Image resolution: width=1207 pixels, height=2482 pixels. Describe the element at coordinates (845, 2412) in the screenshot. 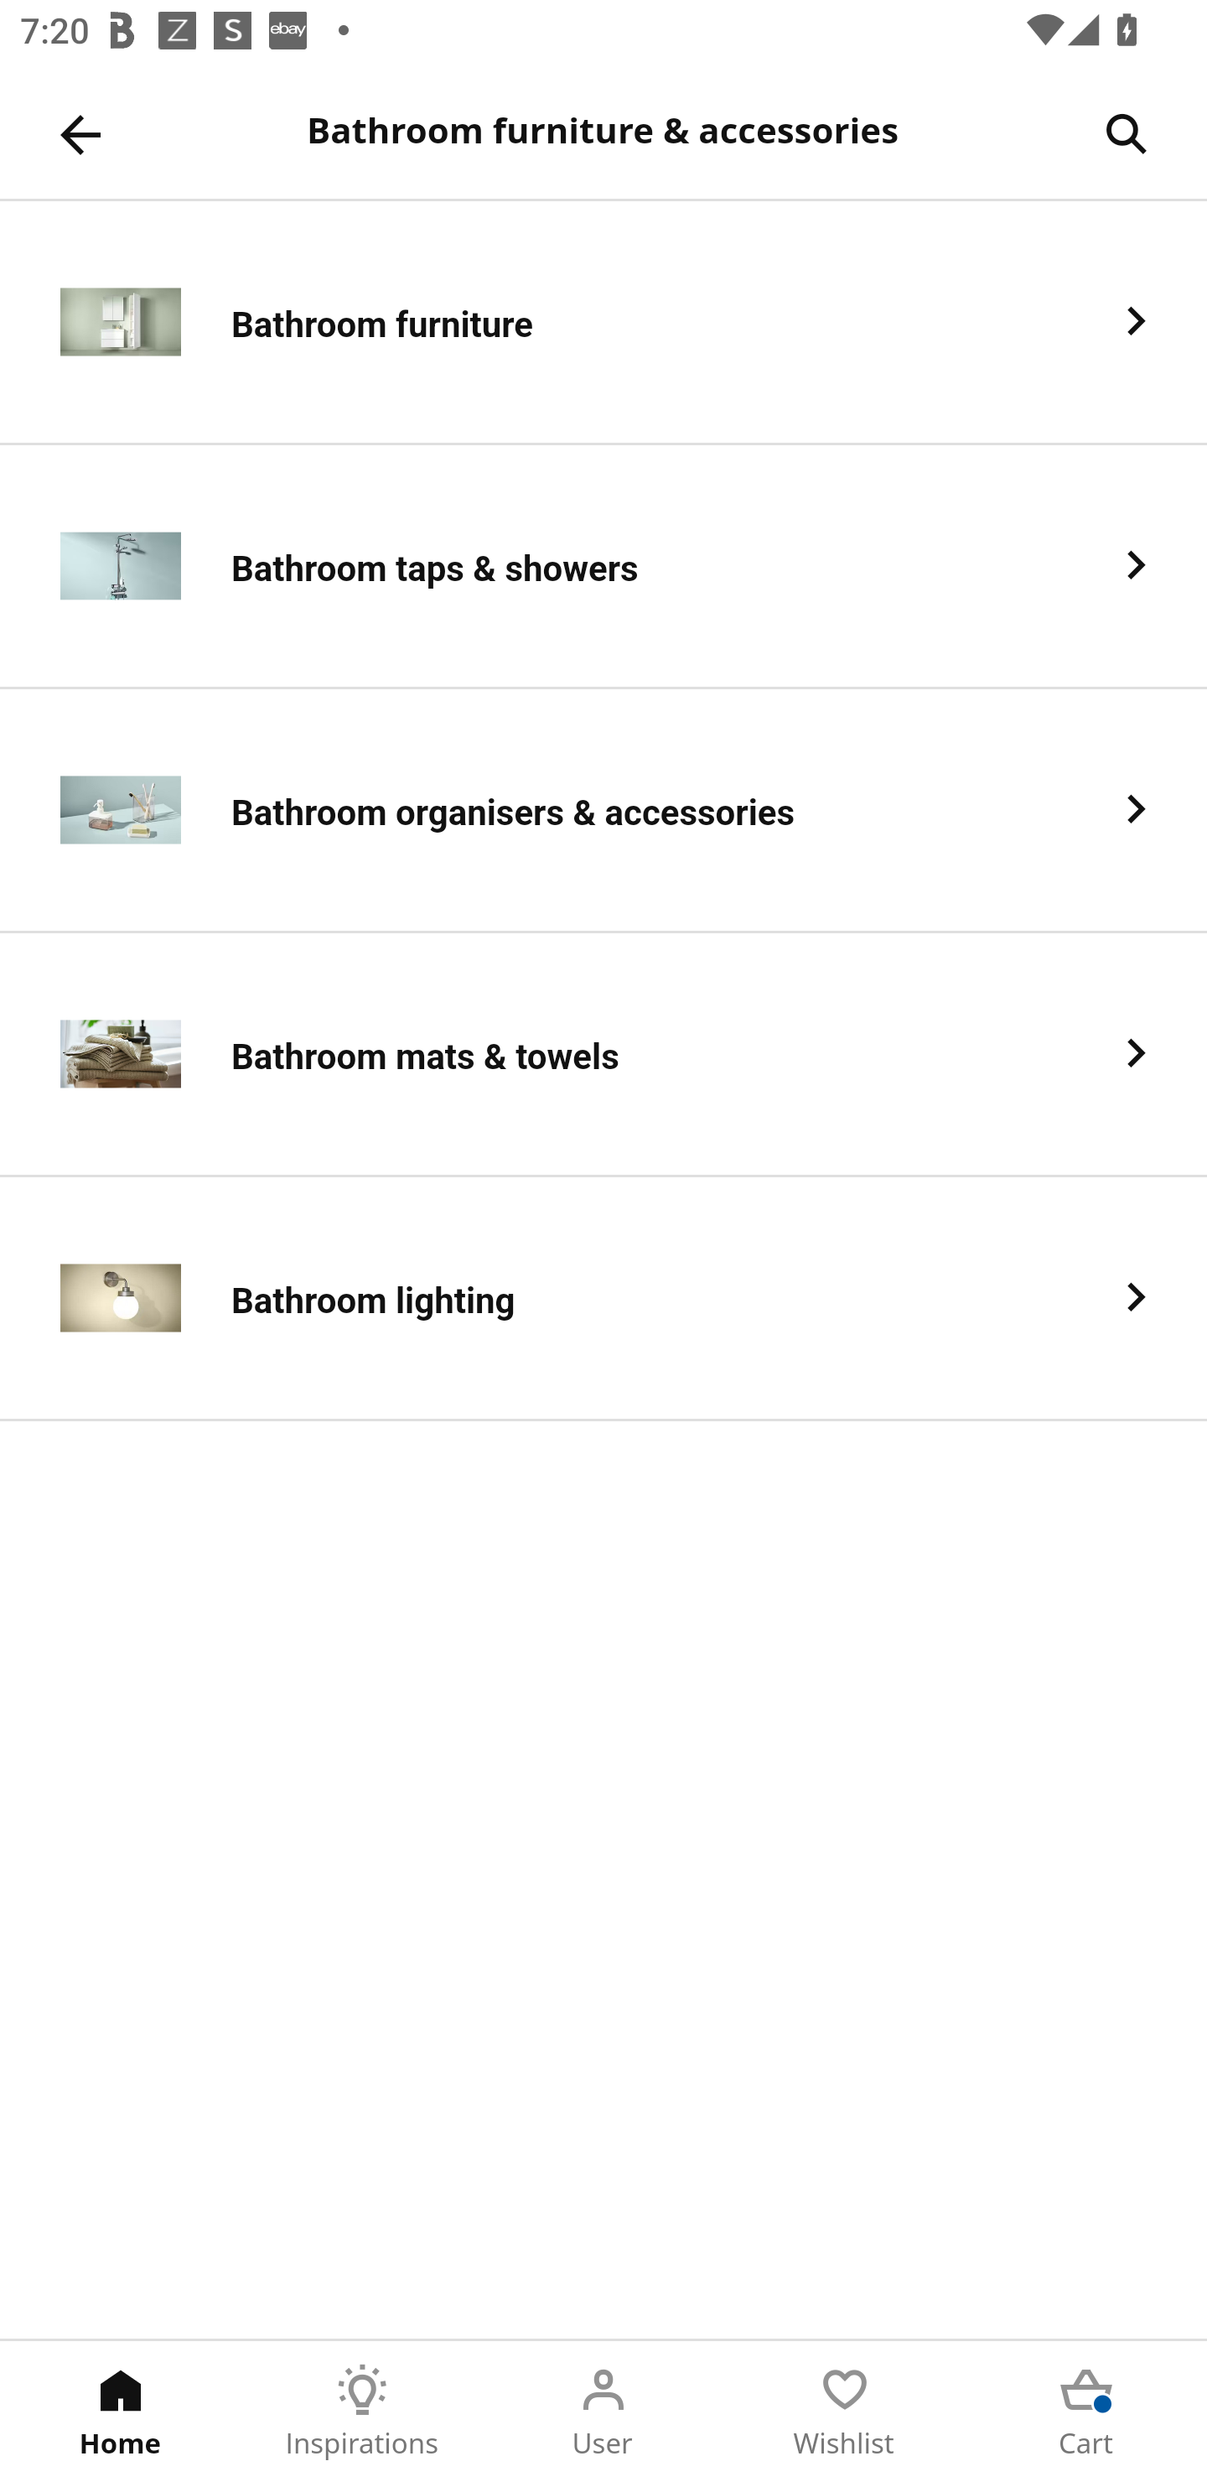

I see `Wishlist
Tab 4 of 5` at that location.